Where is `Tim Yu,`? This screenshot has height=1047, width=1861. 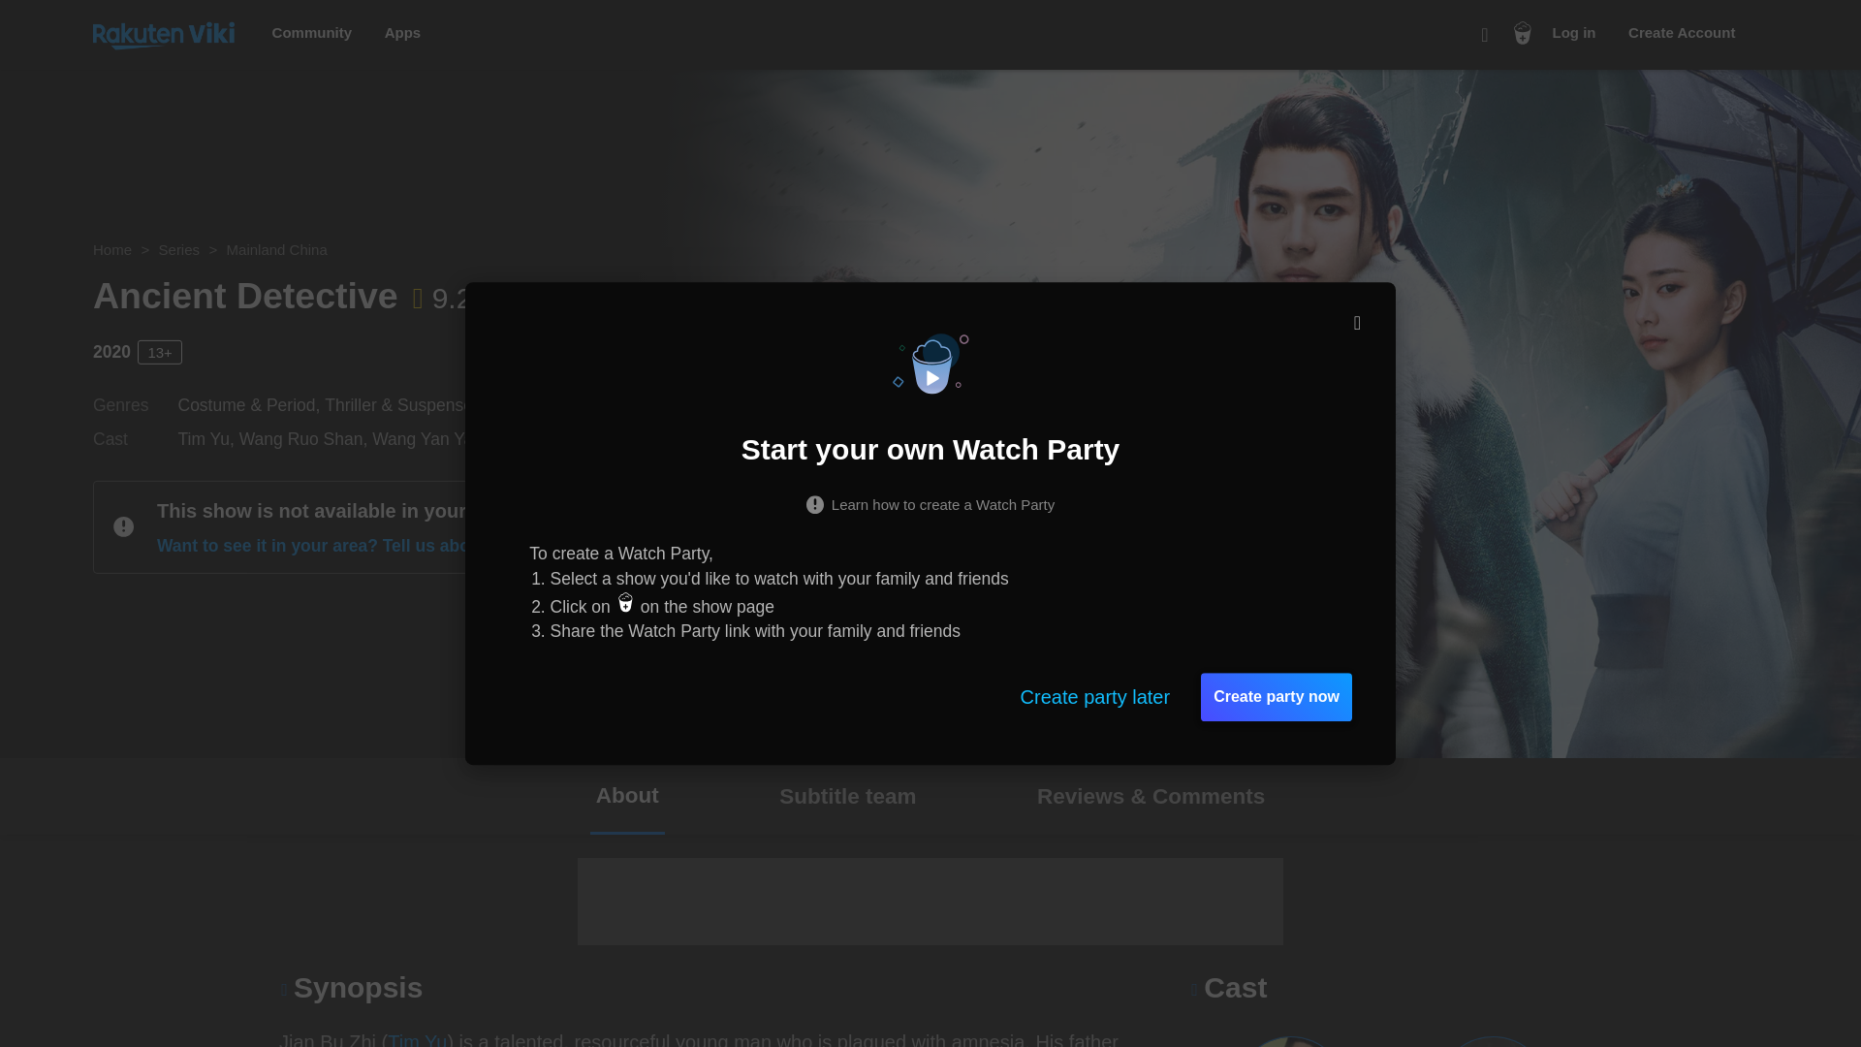
Tim Yu, is located at coordinates (209, 438).